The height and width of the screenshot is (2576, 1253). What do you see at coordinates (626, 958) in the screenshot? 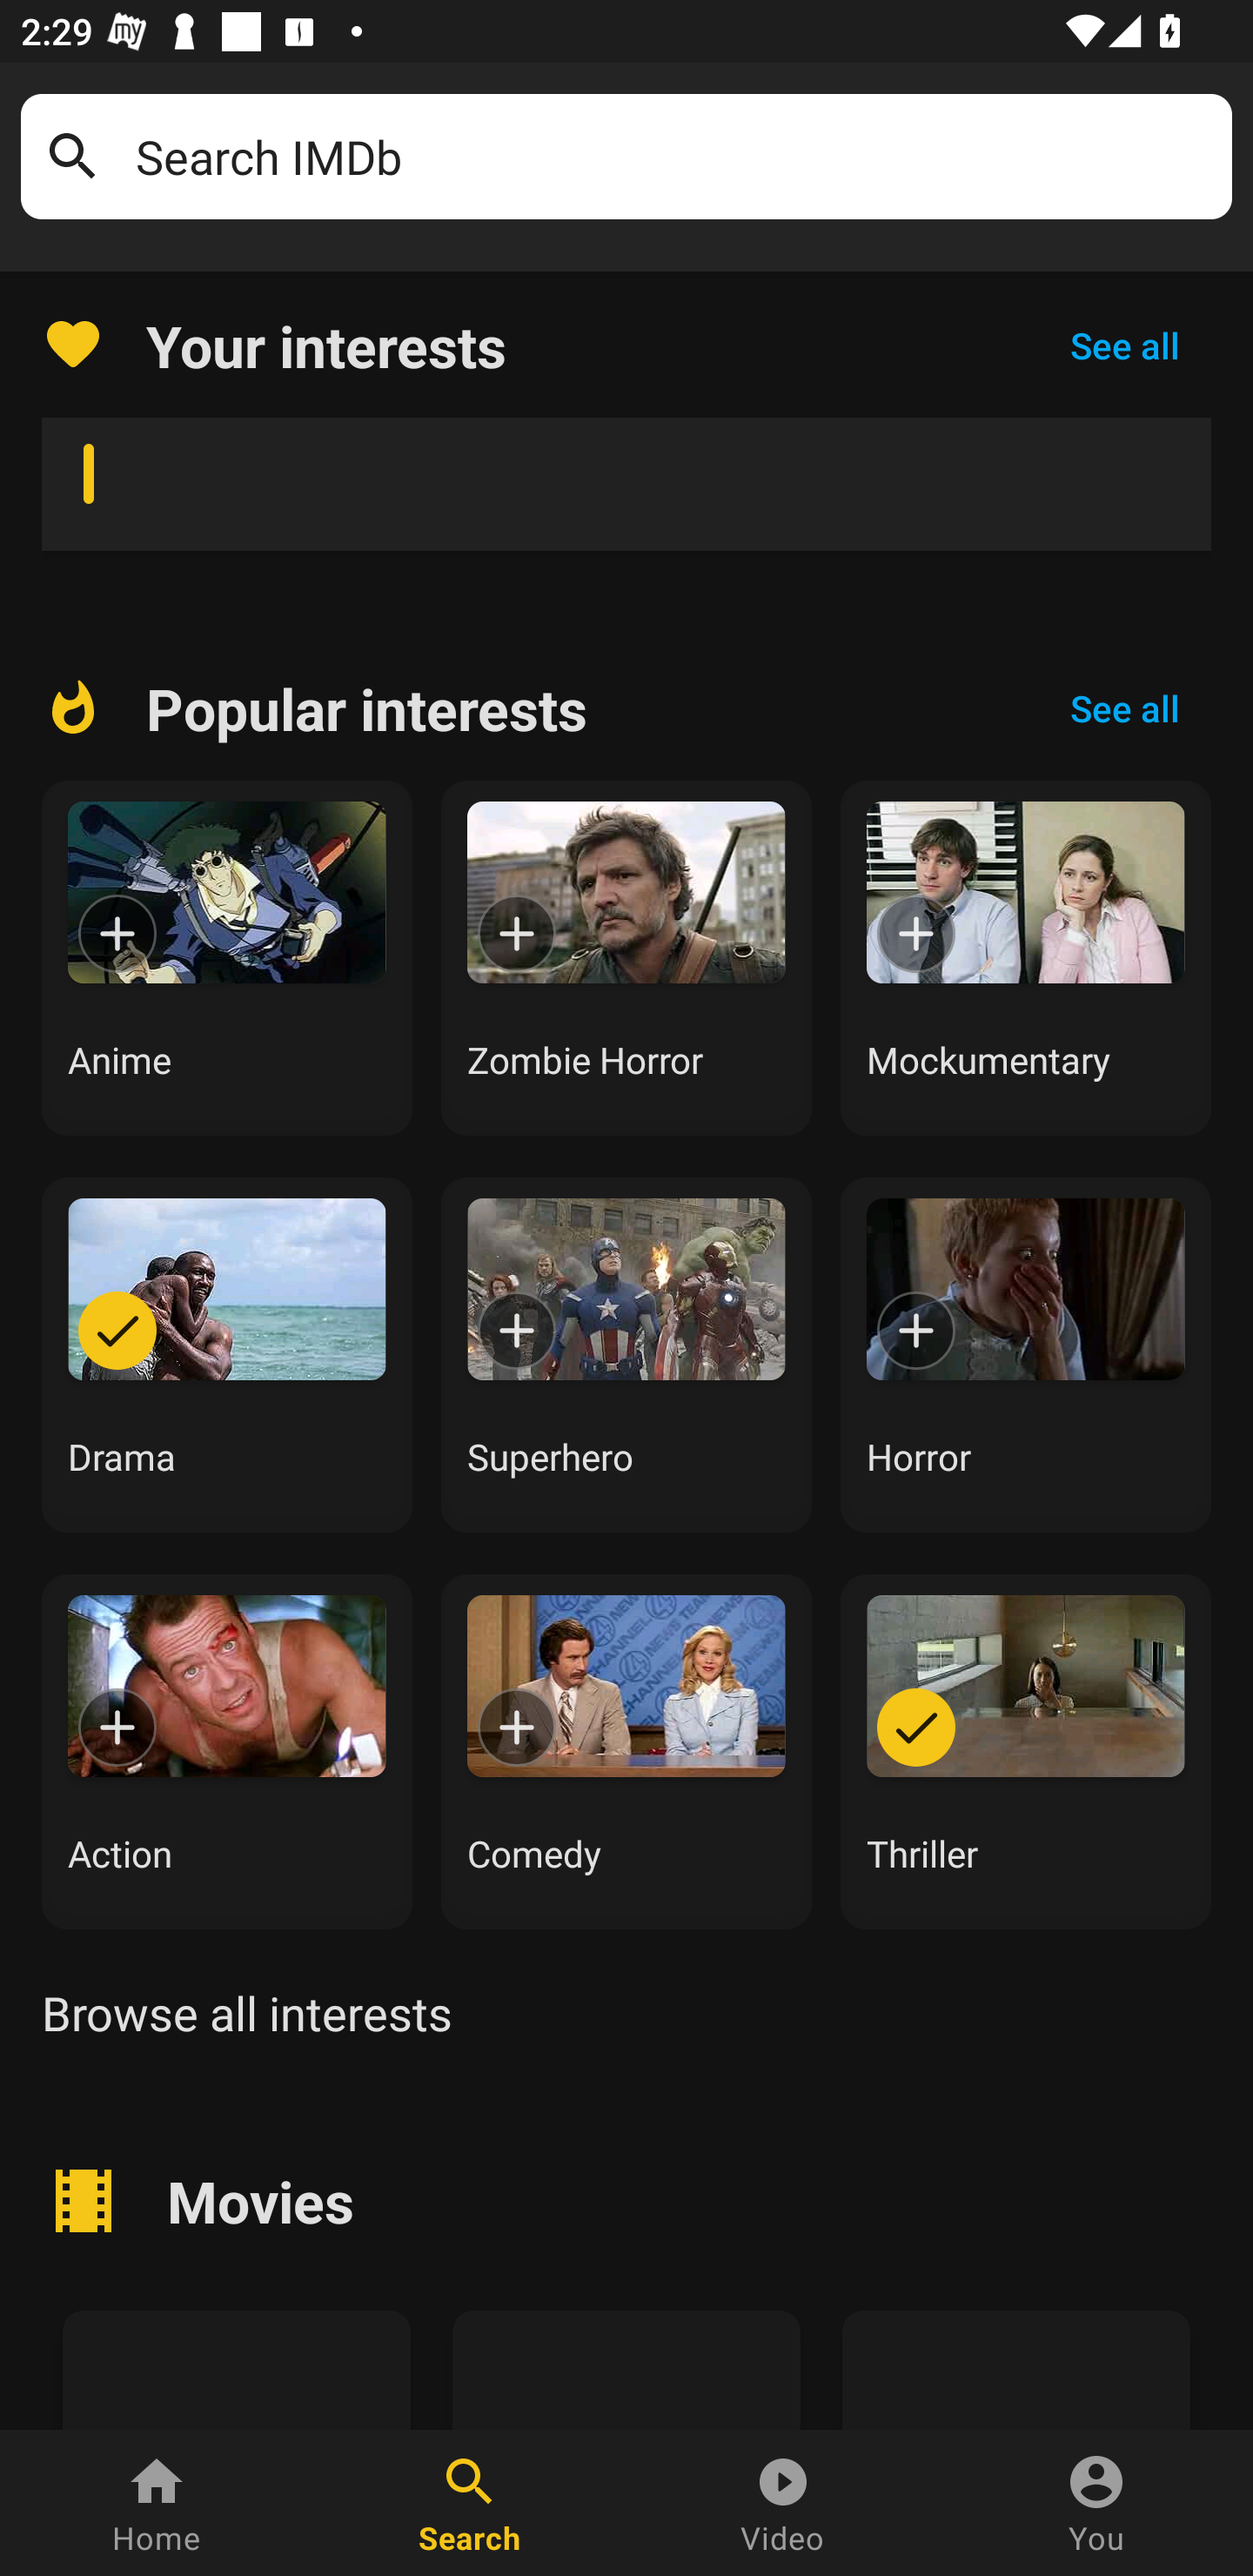
I see `Zombie Horror` at bounding box center [626, 958].